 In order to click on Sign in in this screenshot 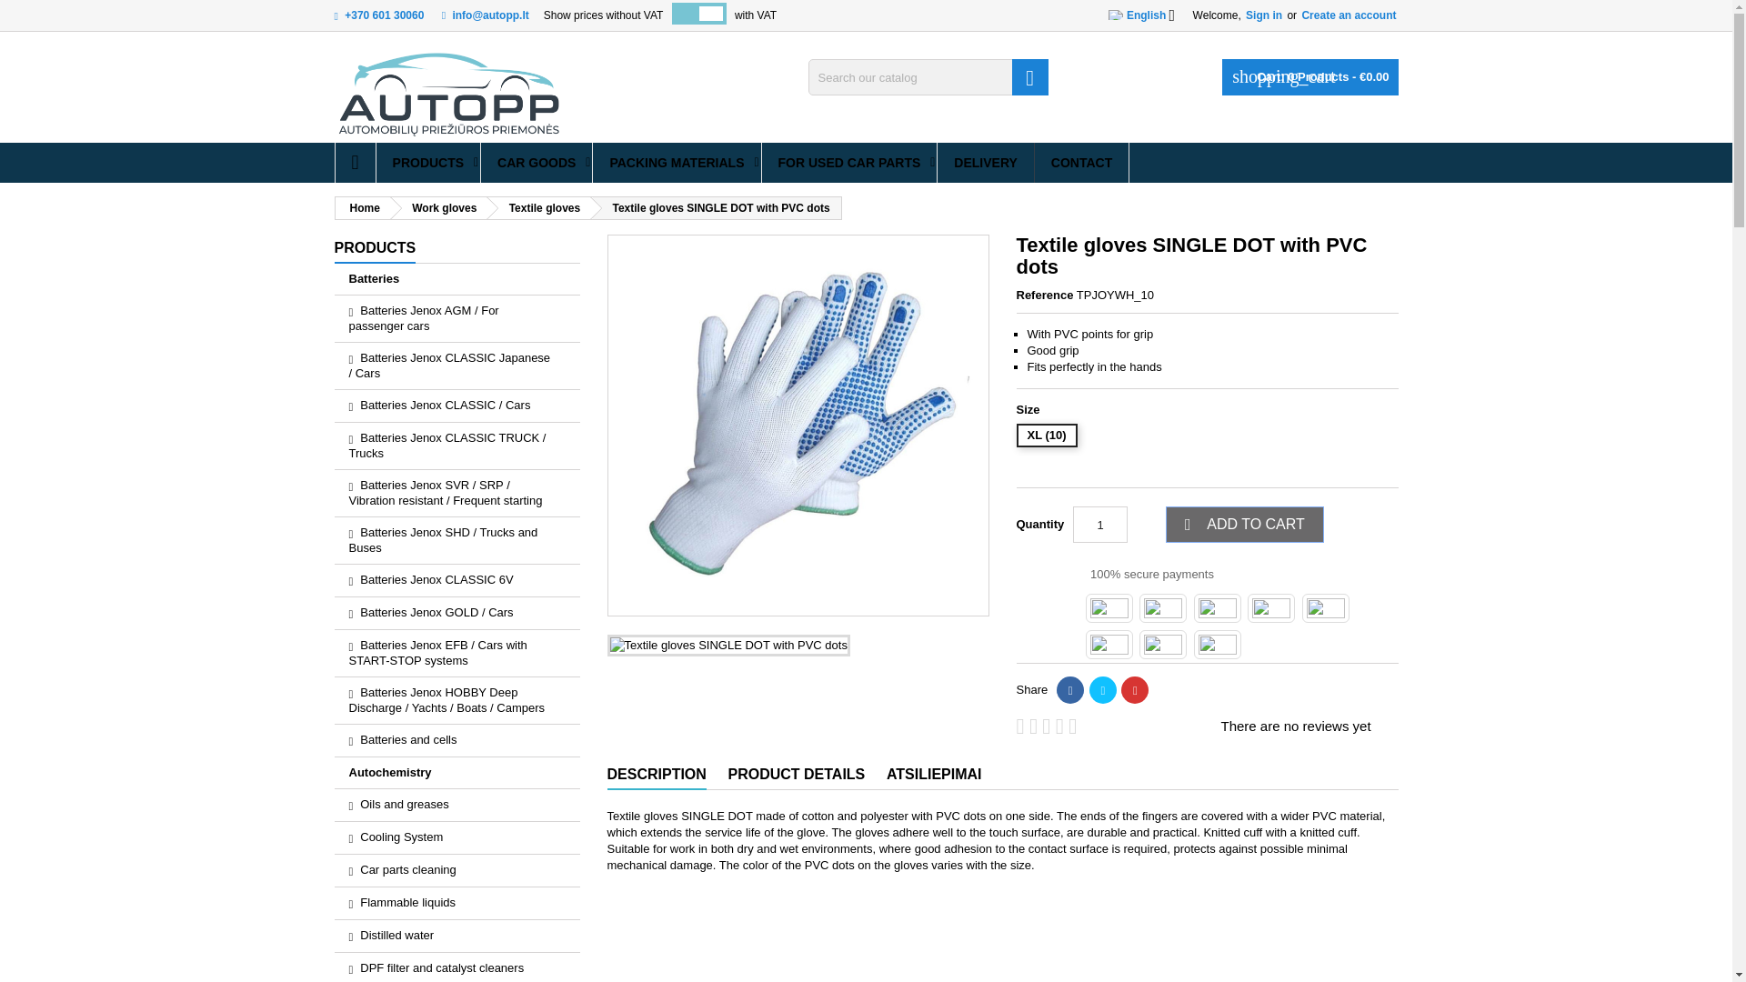, I will do `click(1263, 15)`.